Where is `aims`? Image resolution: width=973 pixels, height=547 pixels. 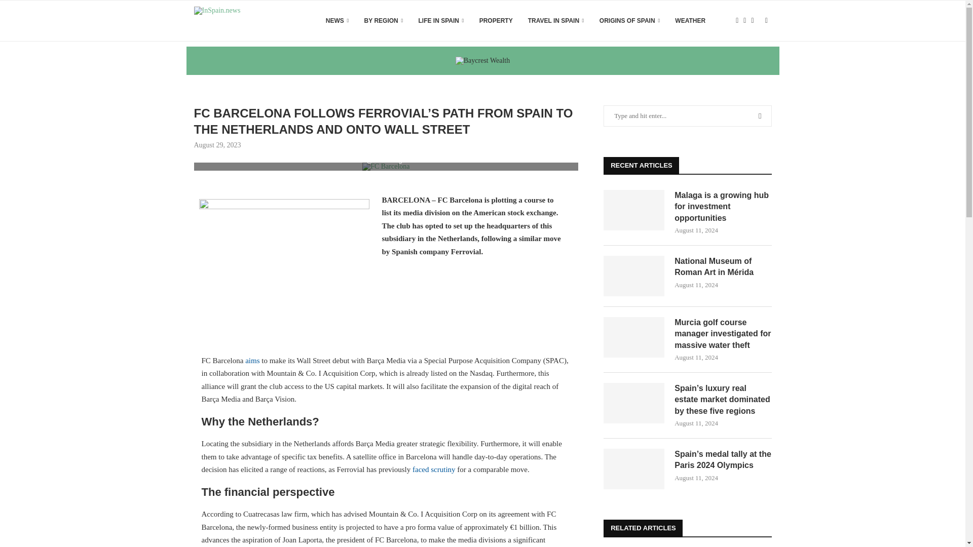
aims is located at coordinates (252, 361).